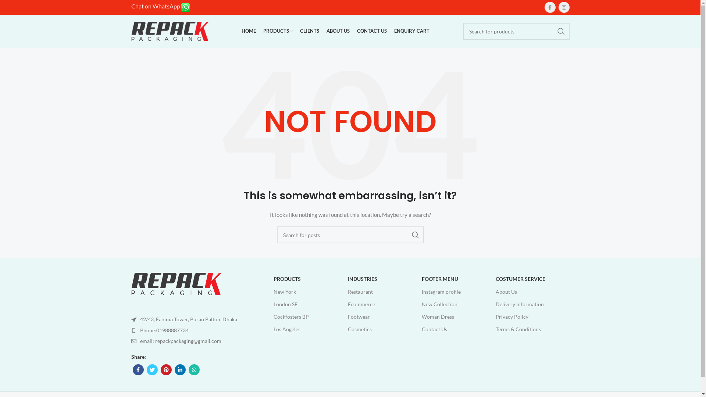 Image resolution: width=706 pixels, height=397 pixels. I want to click on New Collection, so click(455, 304).